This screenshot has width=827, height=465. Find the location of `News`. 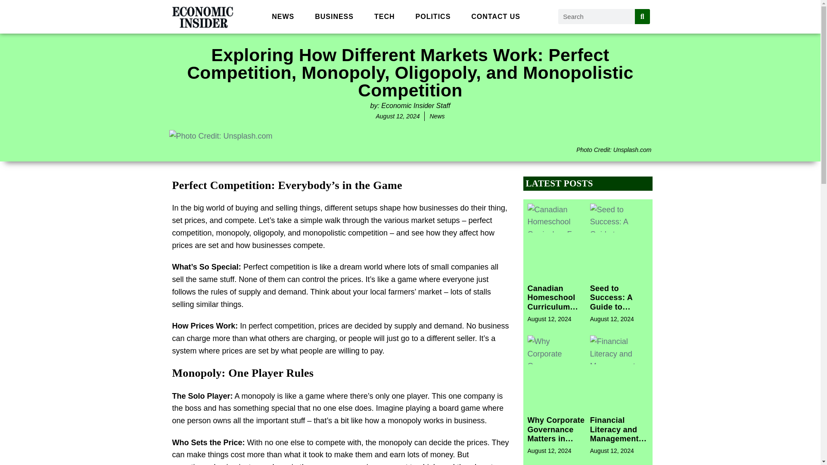

News is located at coordinates (437, 116).